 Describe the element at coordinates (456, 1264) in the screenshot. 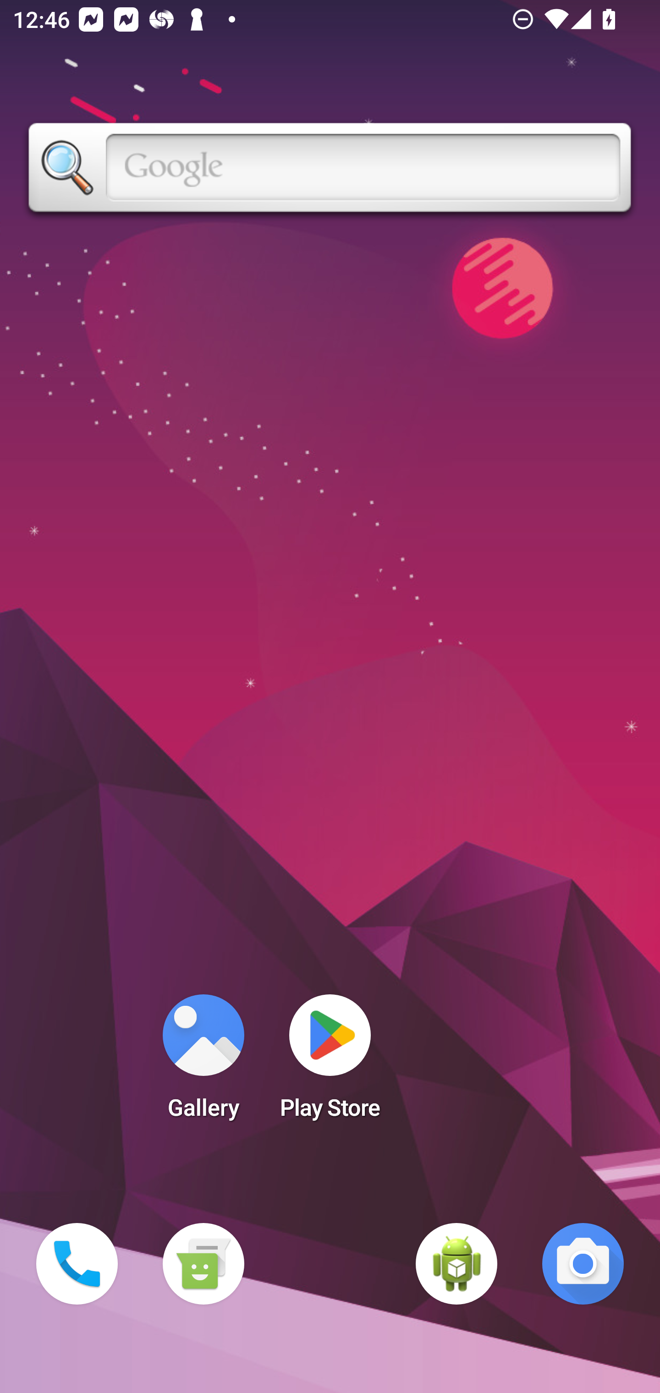

I see `WebView Browser Tester` at that location.